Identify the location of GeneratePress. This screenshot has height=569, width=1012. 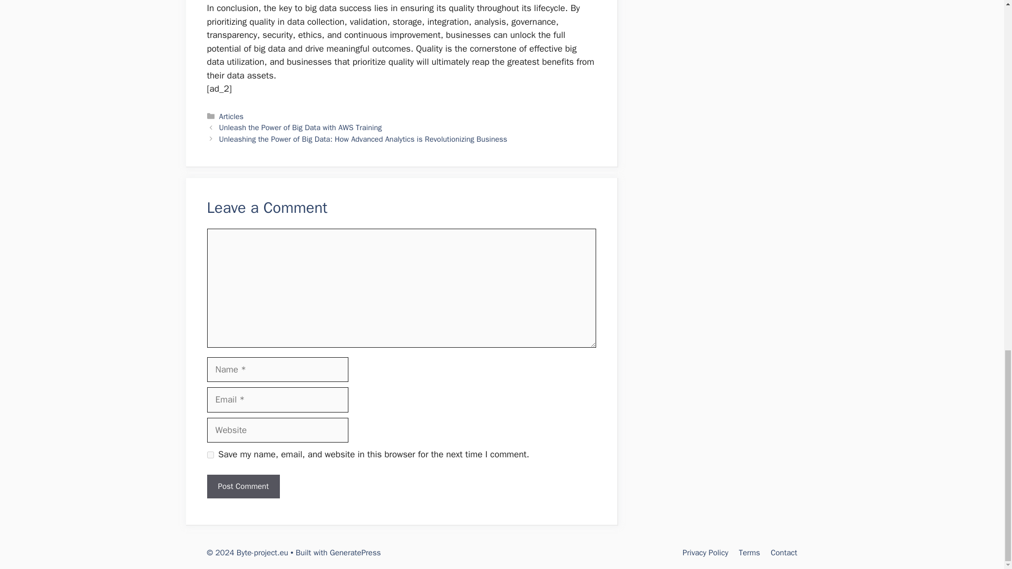
(355, 553).